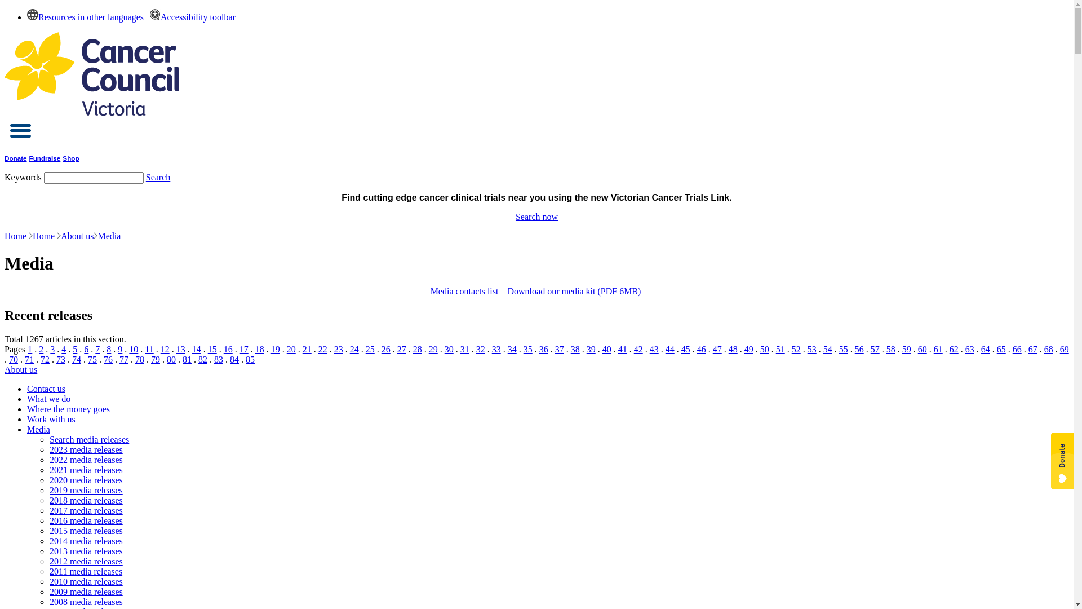 Image resolution: width=1082 pixels, height=609 pixels. I want to click on 63, so click(970, 350).